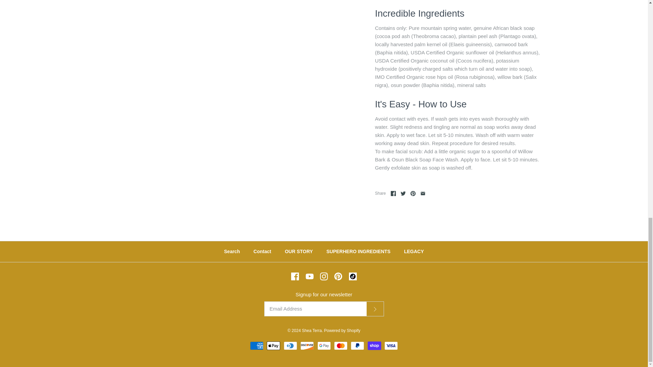  I want to click on American Express, so click(257, 346).